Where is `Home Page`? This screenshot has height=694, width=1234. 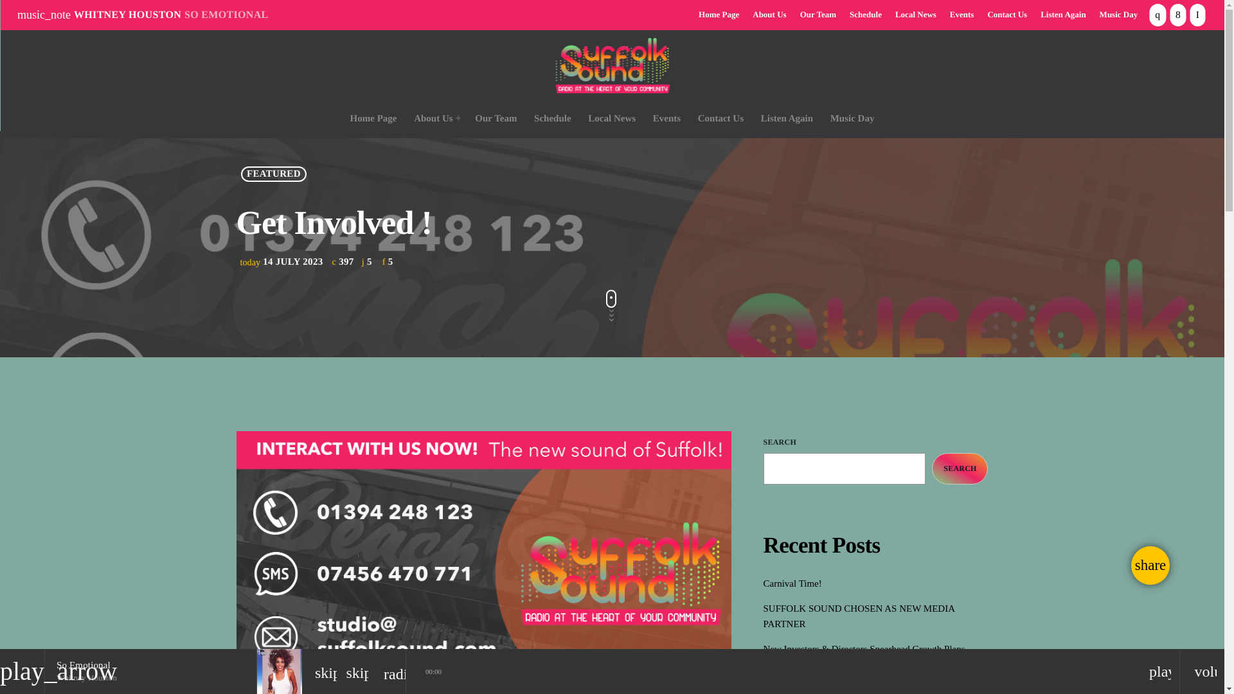 Home Page is located at coordinates (719, 15).